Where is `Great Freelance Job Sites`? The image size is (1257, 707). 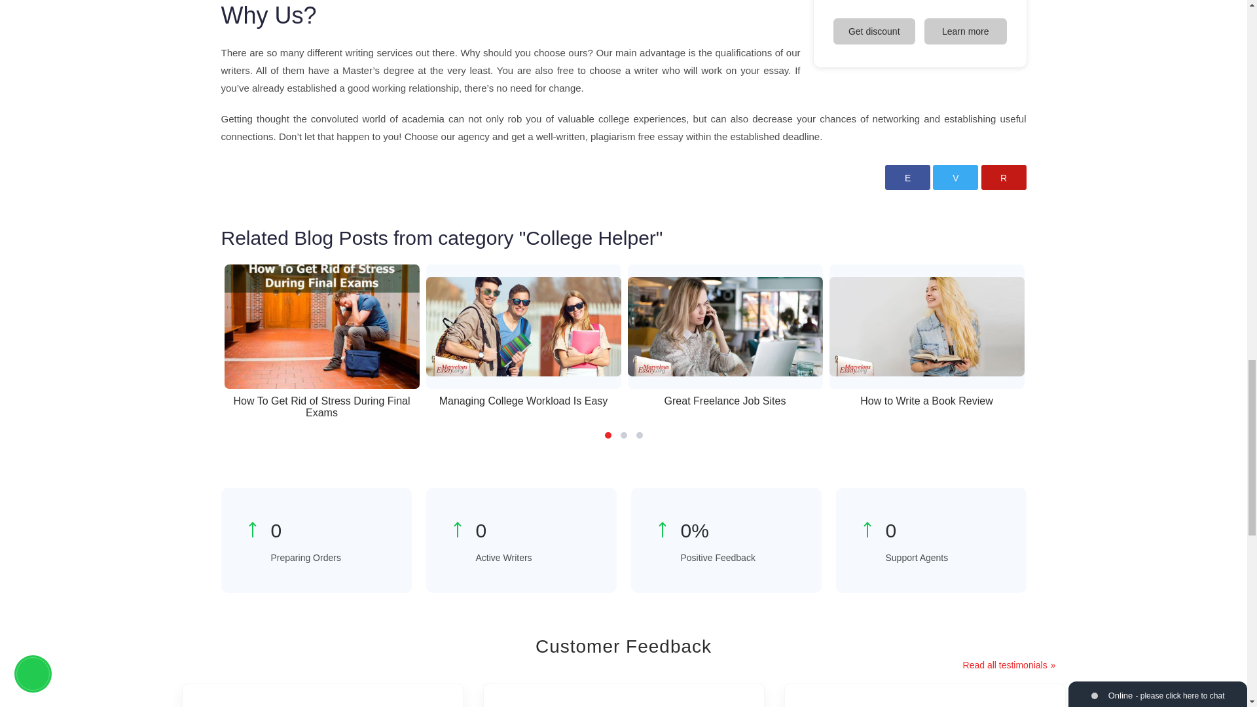 Great Freelance Job Sites is located at coordinates (724, 327).